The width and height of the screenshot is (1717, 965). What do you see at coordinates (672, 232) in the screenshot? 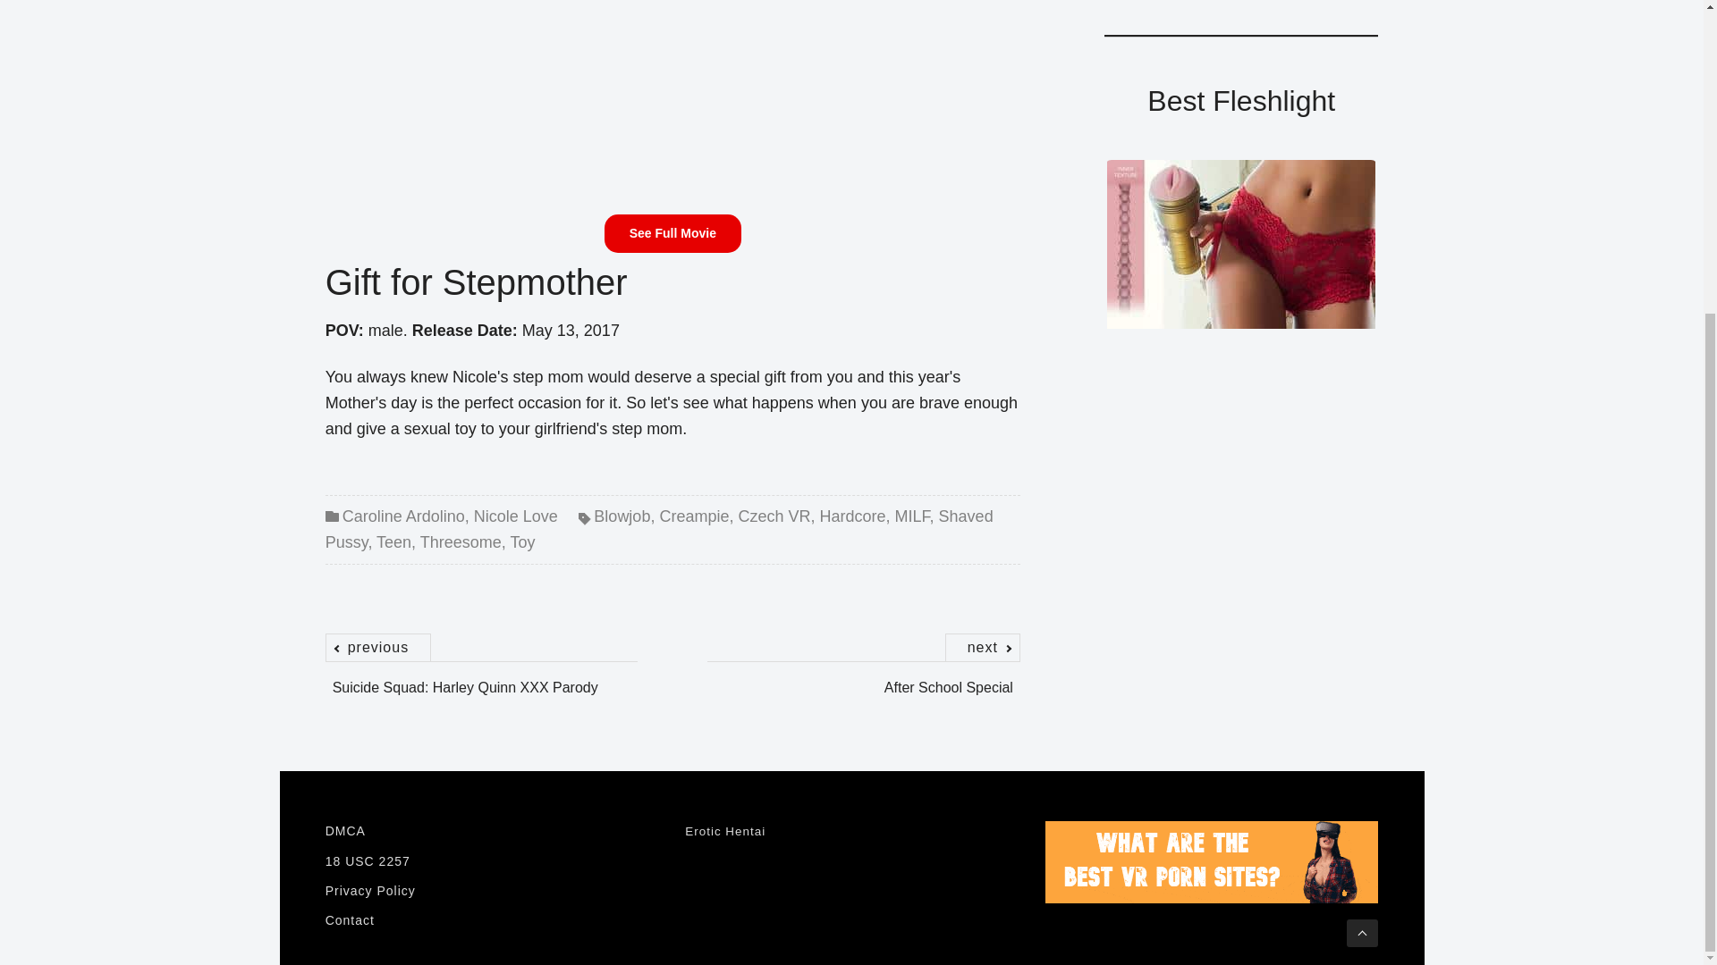
I see `See Full Movie` at bounding box center [672, 232].